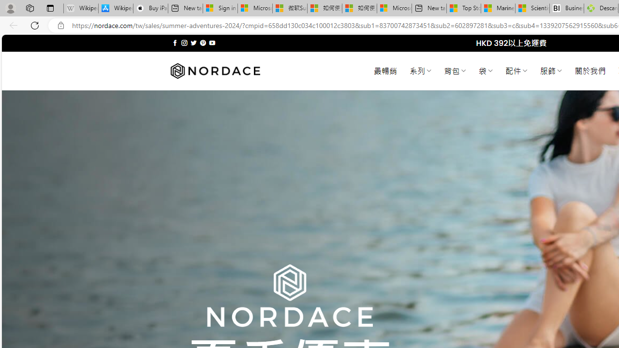 This screenshot has height=348, width=619. Describe the element at coordinates (255, 9) in the screenshot. I see `Microsoft Services Agreement` at that location.